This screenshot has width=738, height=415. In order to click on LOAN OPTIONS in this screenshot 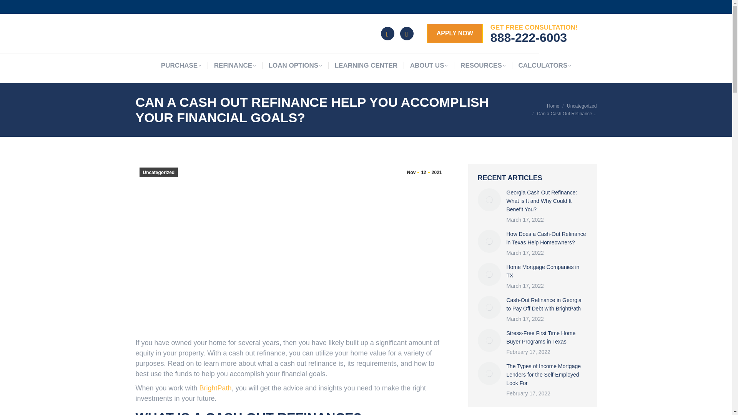, I will do `click(295, 65)`.